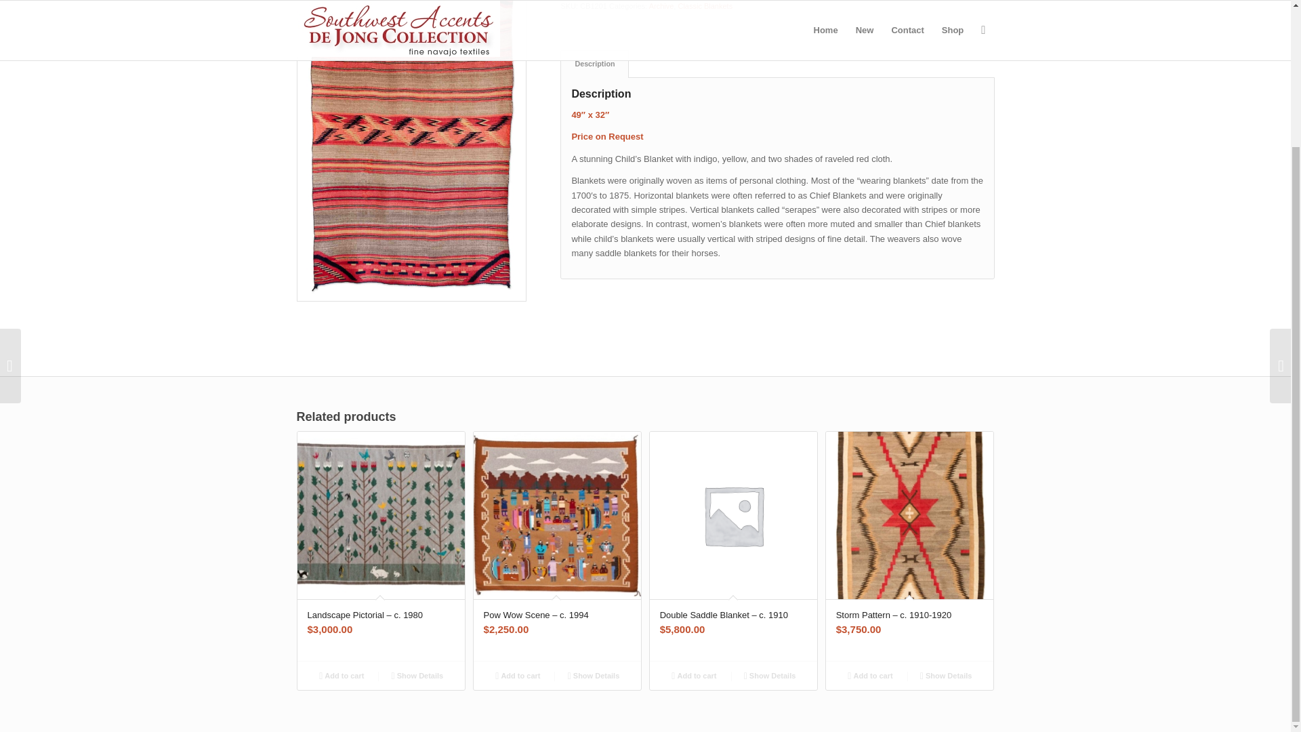  I want to click on Add to cart, so click(342, 675).